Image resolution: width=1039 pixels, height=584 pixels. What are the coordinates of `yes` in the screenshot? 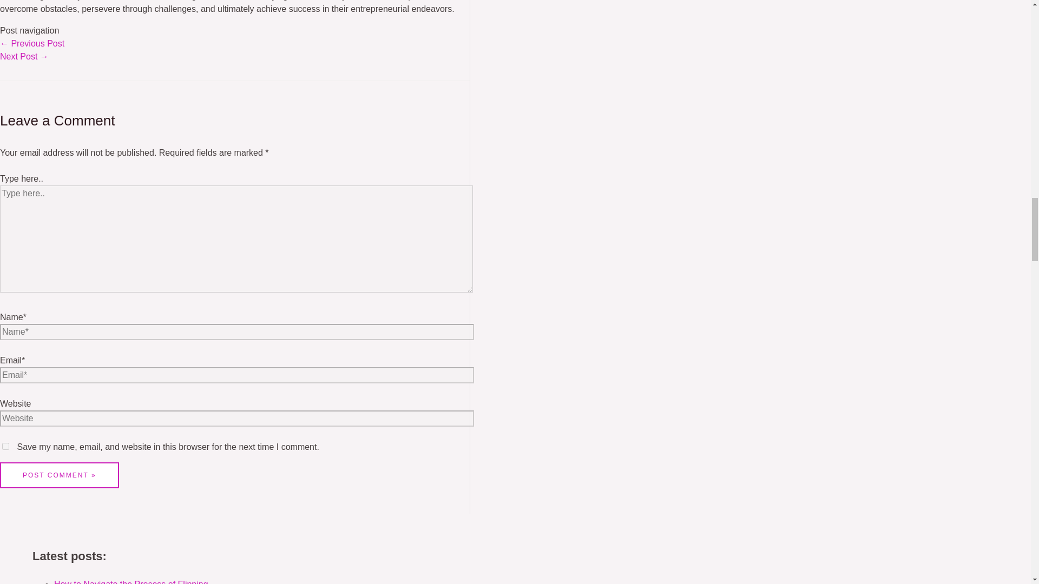 It's located at (5, 446).